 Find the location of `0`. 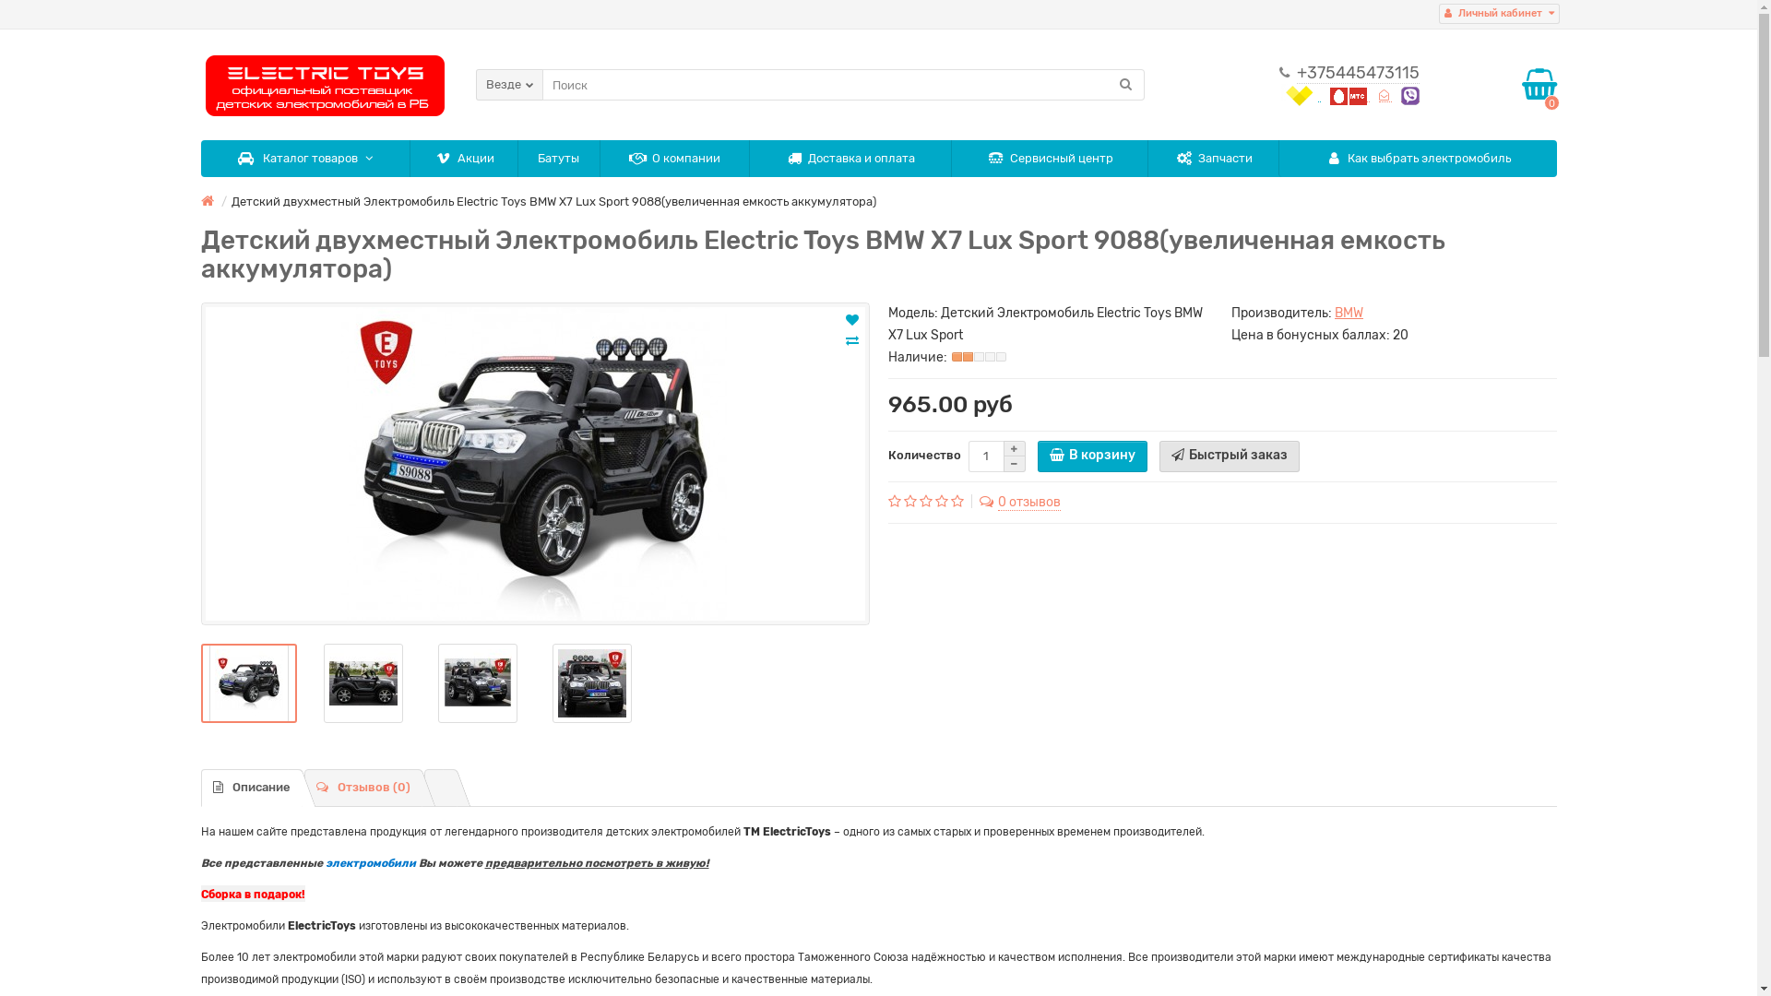

0 is located at coordinates (1539, 85).